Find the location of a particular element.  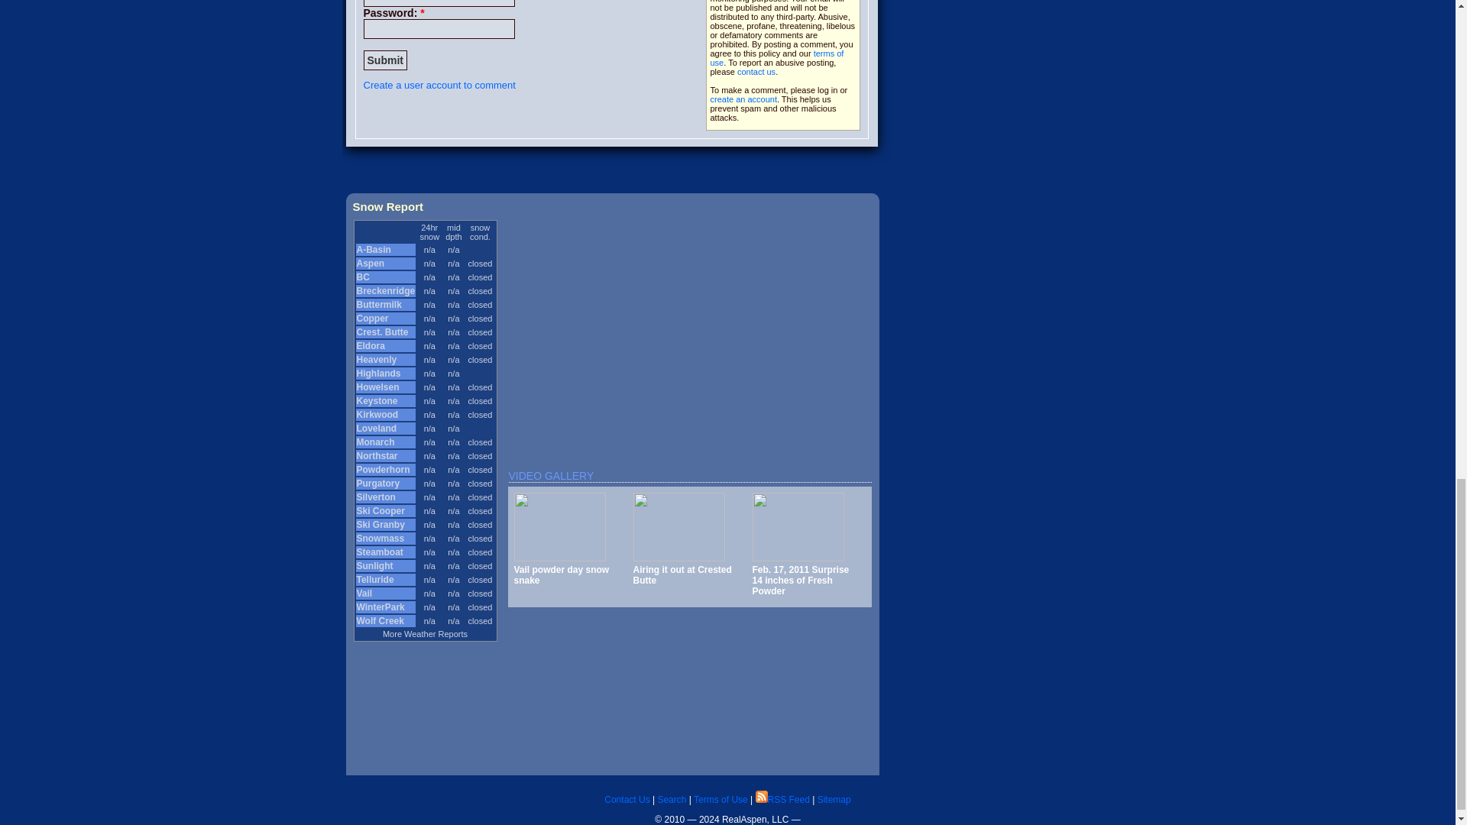

Create a user account to comment is located at coordinates (440, 84).